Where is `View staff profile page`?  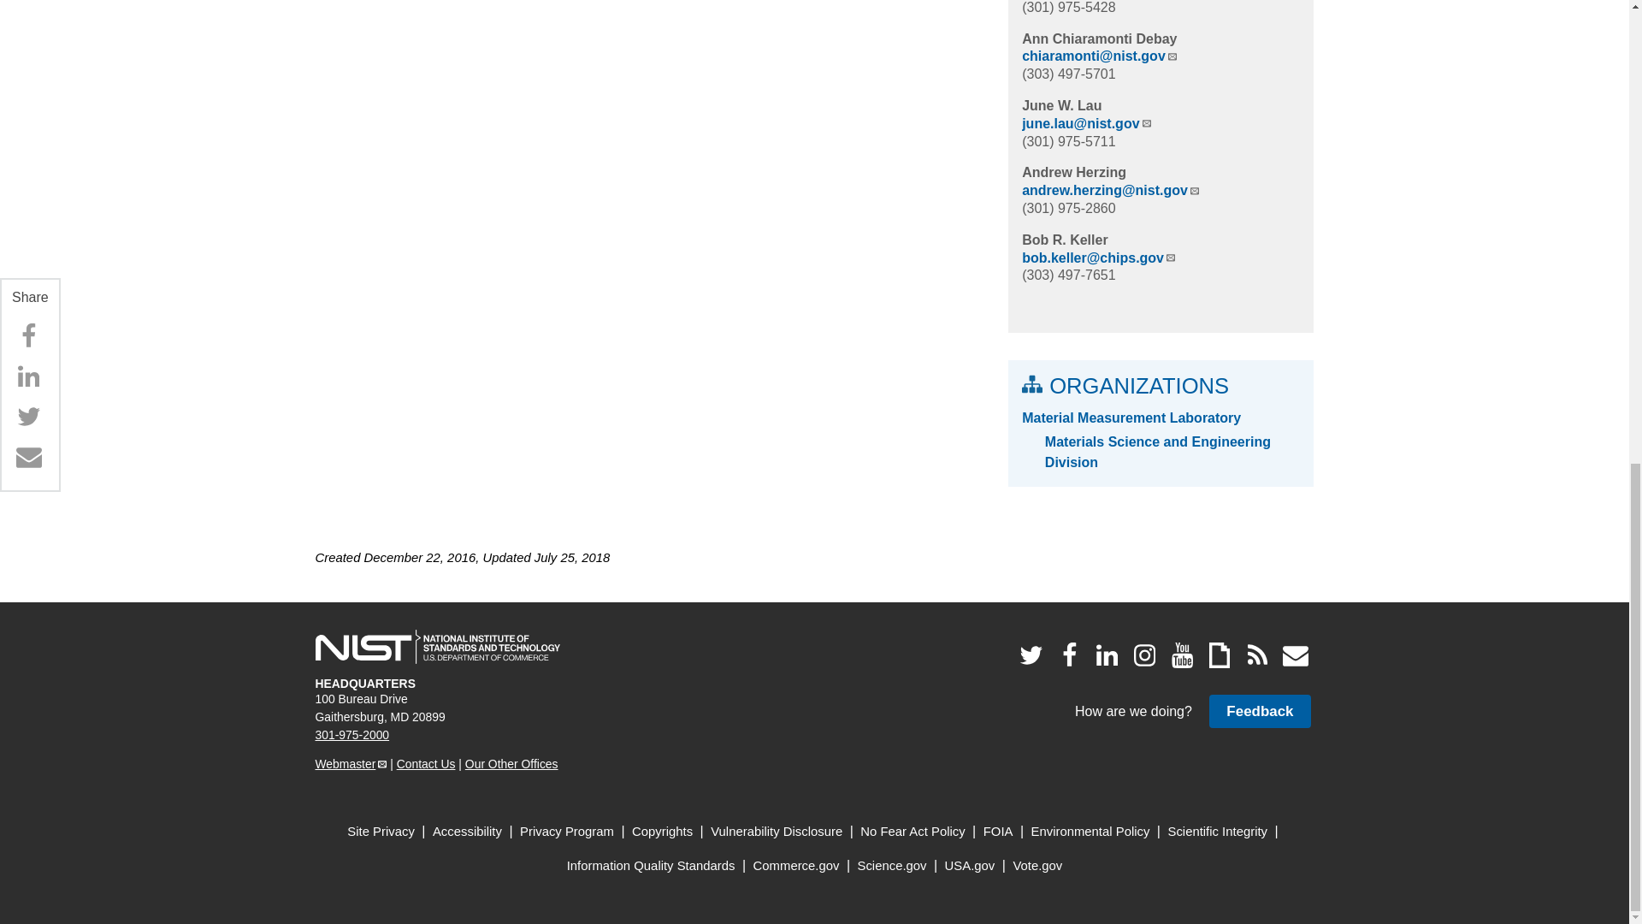 View staff profile page is located at coordinates (1099, 38).